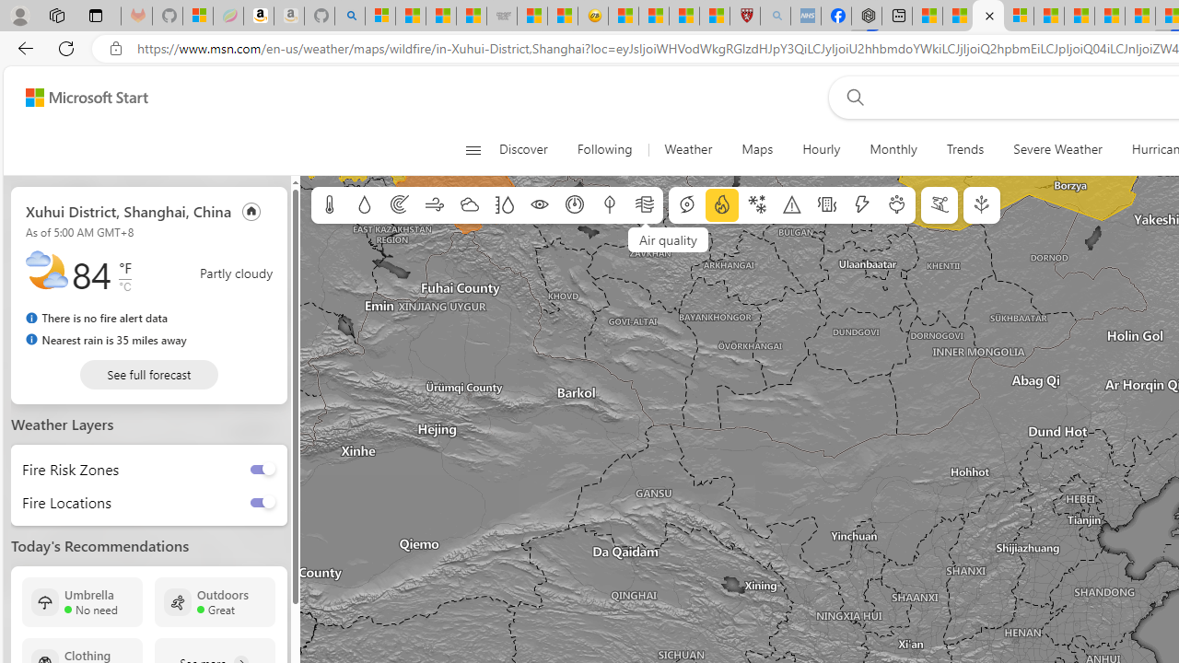 This screenshot has height=663, width=1179. I want to click on Wind, so click(435, 205).